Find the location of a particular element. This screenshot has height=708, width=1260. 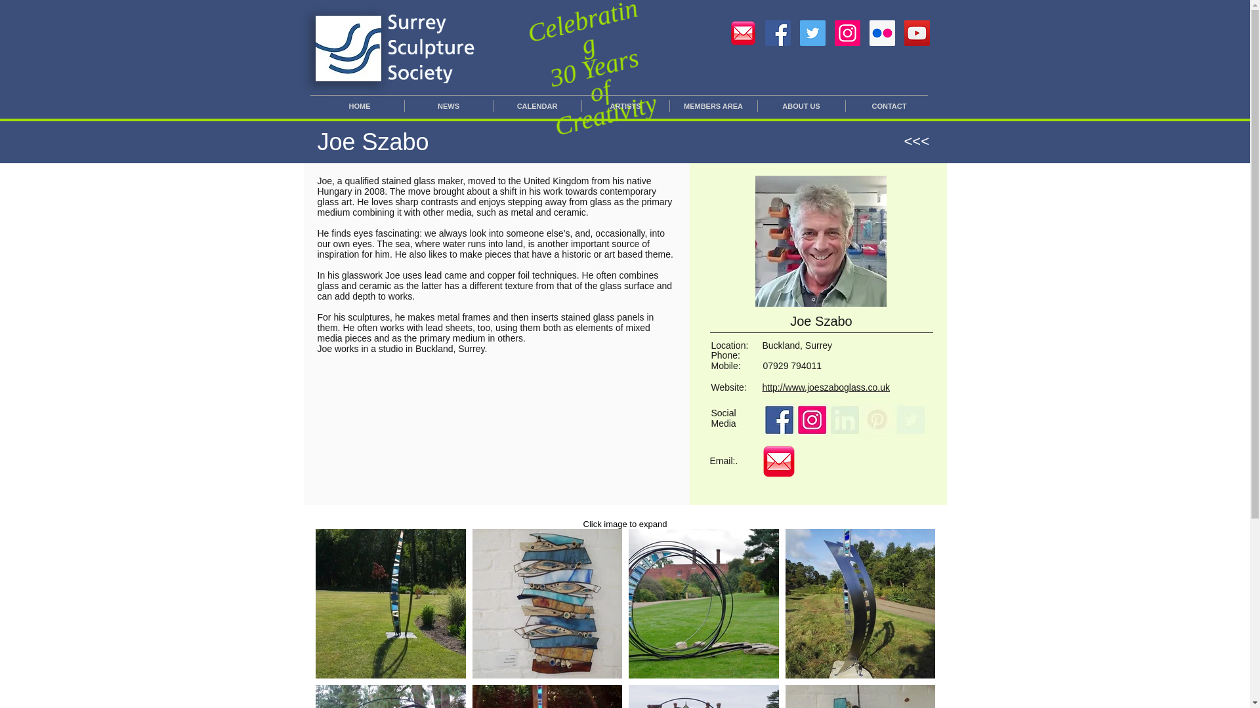

Joe Szabo is located at coordinates (778, 420).